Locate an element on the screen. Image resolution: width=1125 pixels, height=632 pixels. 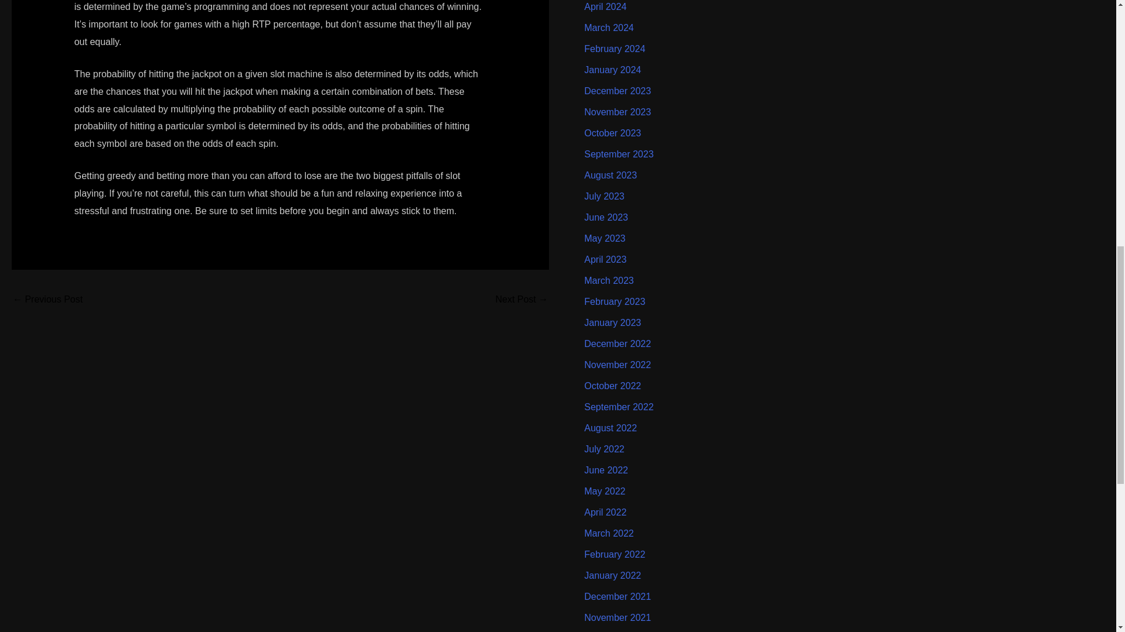
September 2023 is located at coordinates (619, 154).